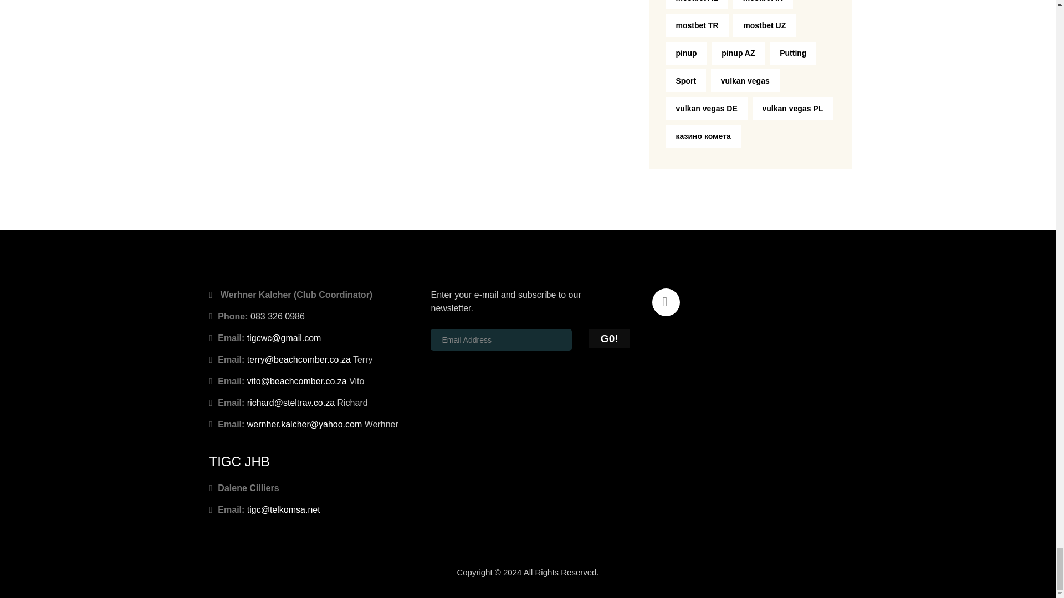 This screenshot has width=1064, height=598. What do you see at coordinates (608, 338) in the screenshot?
I see `G0!` at bounding box center [608, 338].